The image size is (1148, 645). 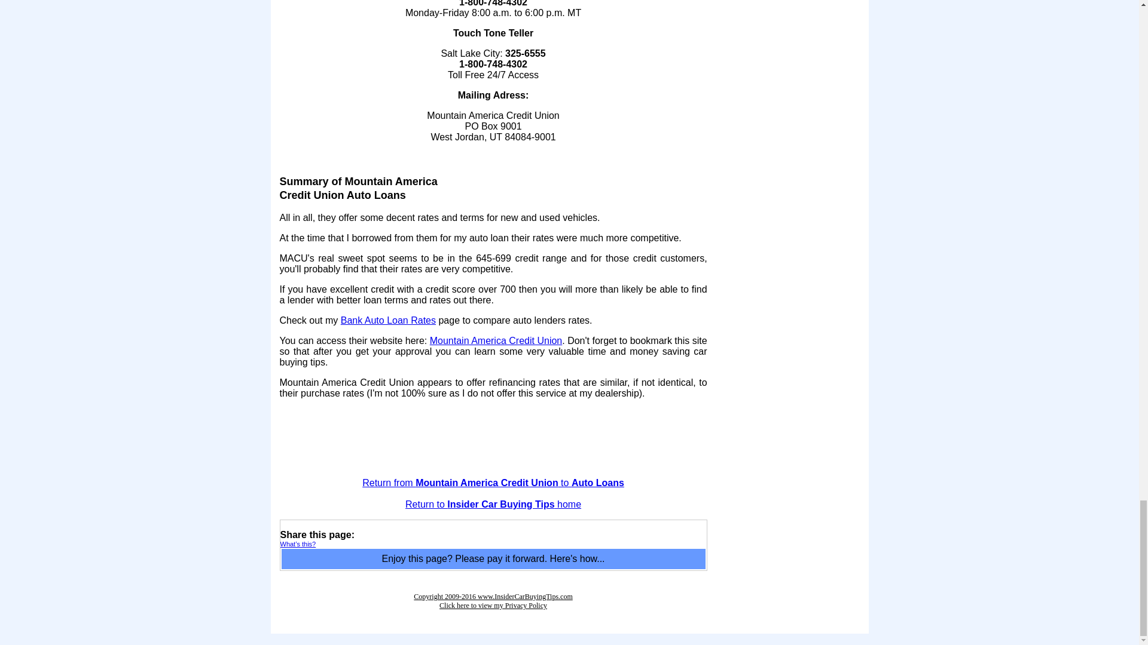 I want to click on Insider Car Buying Tips, so click(x=493, y=601).